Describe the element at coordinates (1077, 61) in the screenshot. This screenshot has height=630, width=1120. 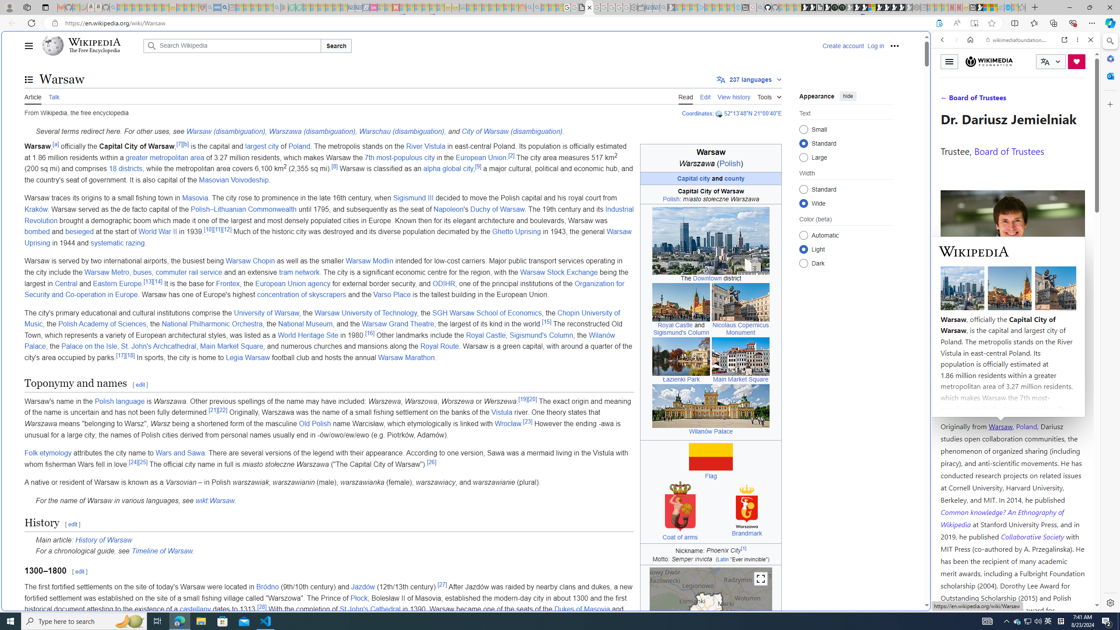
I see `Donate now` at that location.